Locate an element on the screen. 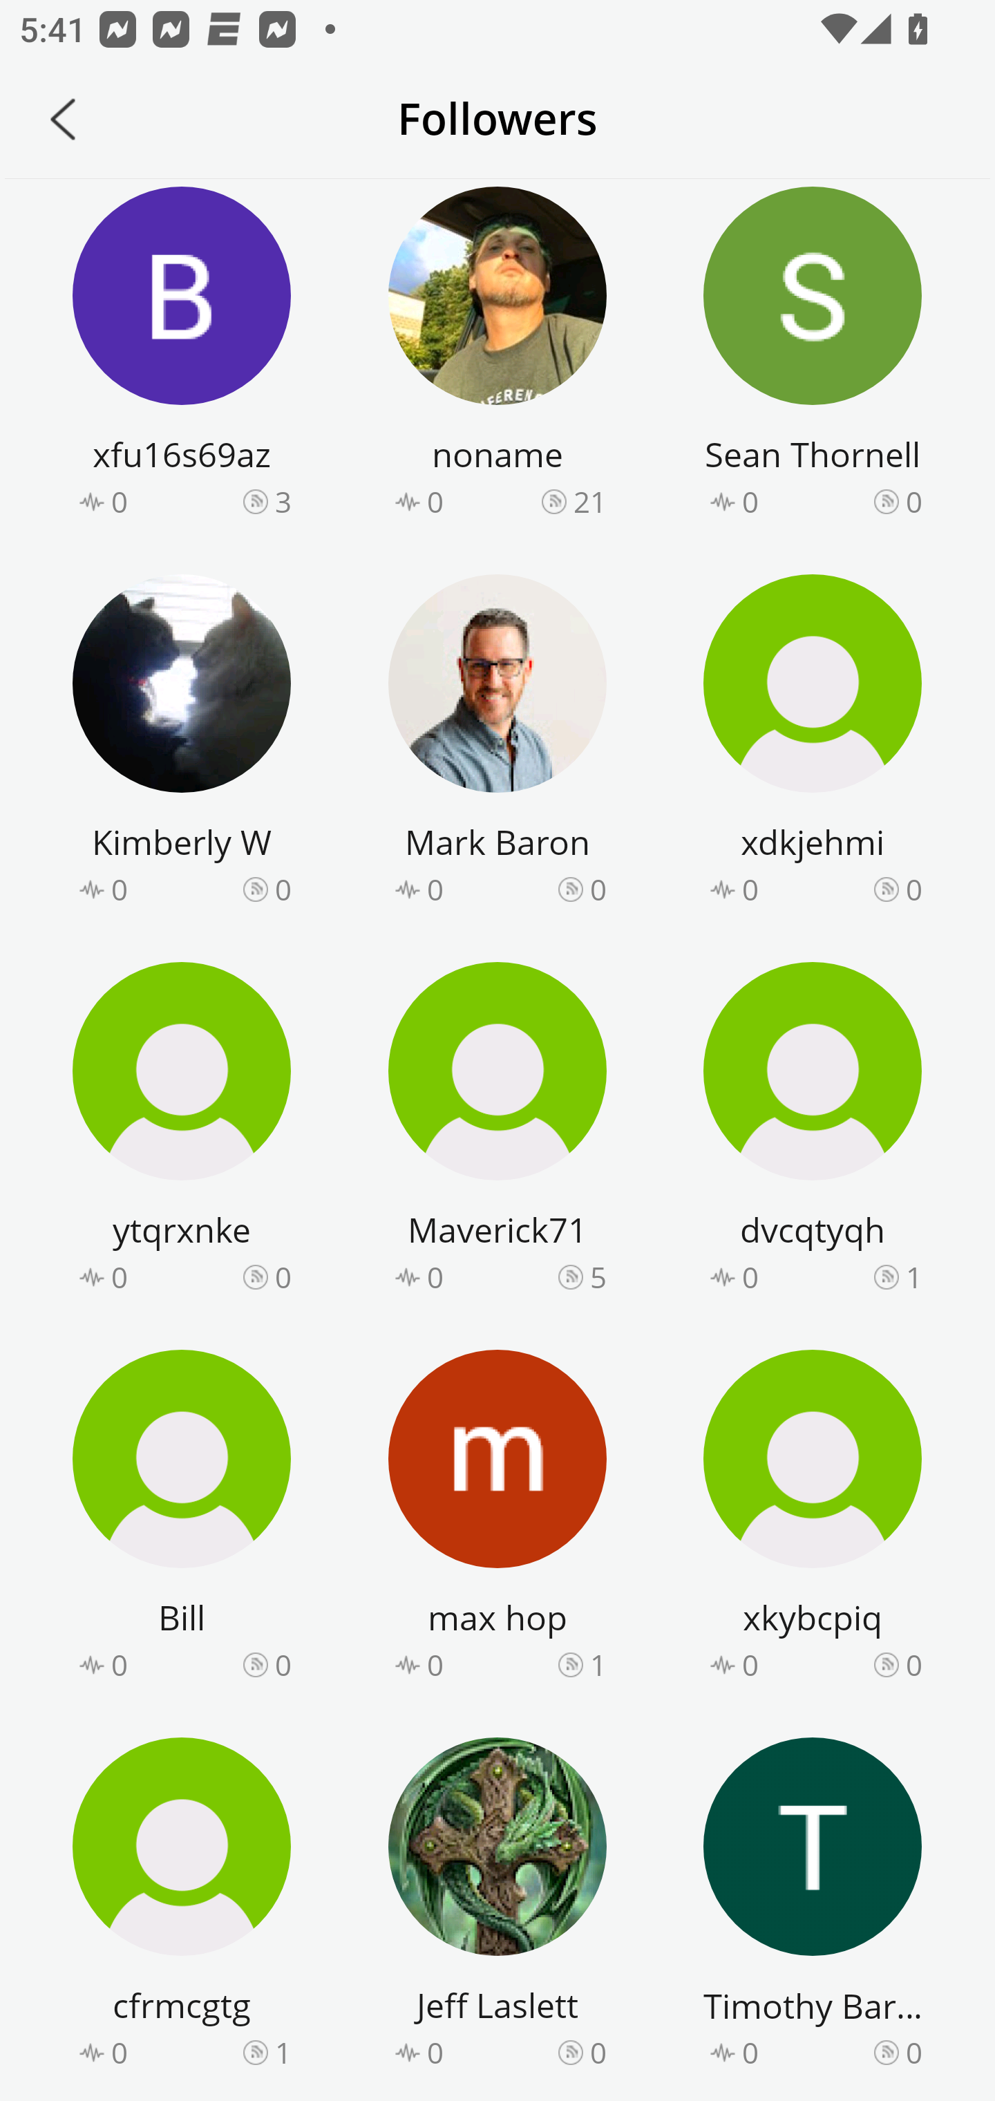 The width and height of the screenshot is (995, 2101). xkybcpiq 0 0 is located at coordinates (813, 1519).